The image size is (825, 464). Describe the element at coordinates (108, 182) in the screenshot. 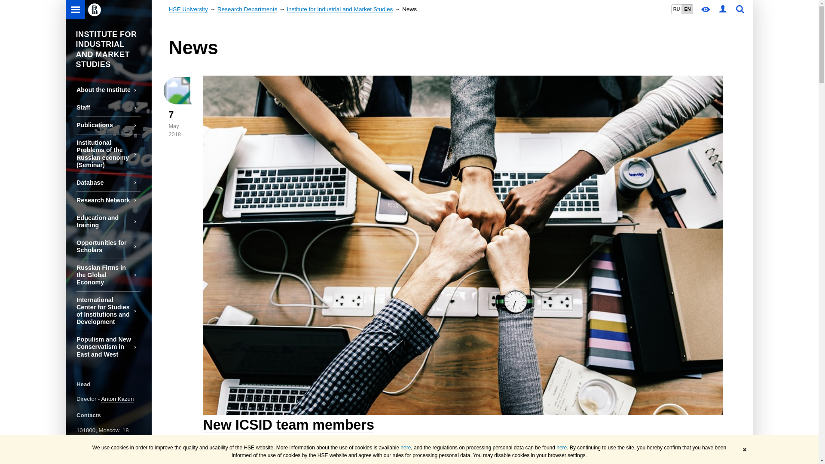

I see `Database` at that location.